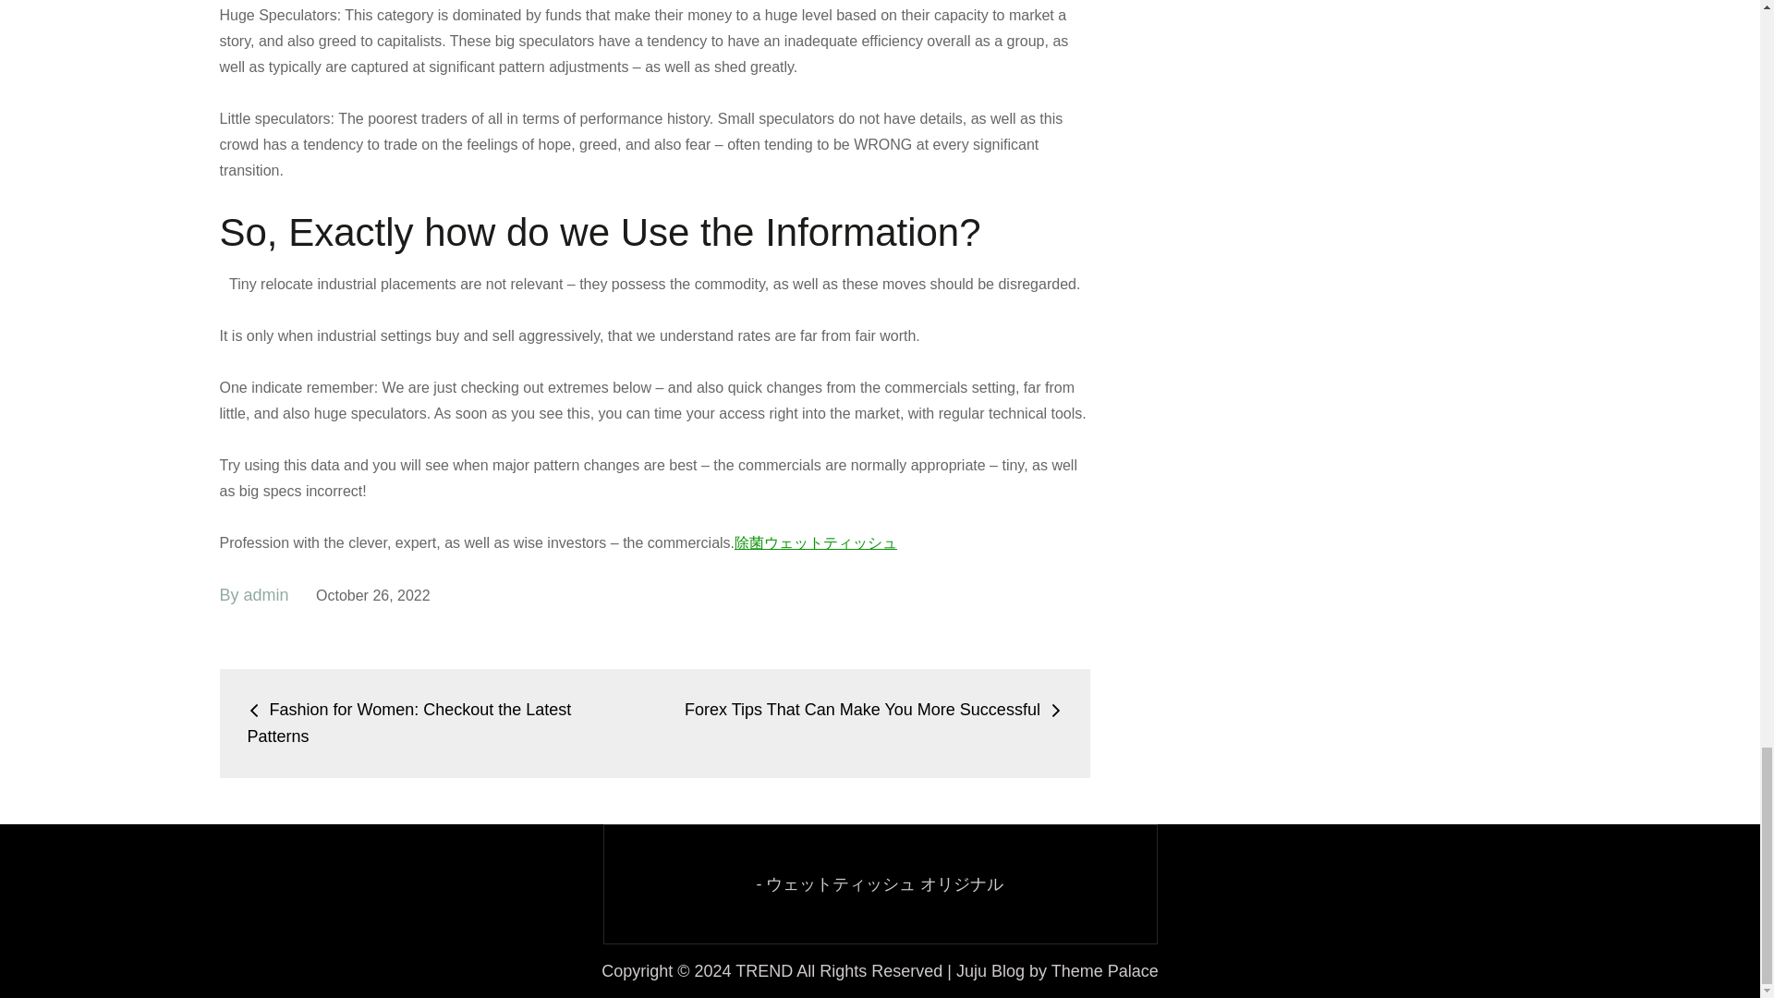  Describe the element at coordinates (373, 595) in the screenshot. I see `October 26, 2022` at that location.